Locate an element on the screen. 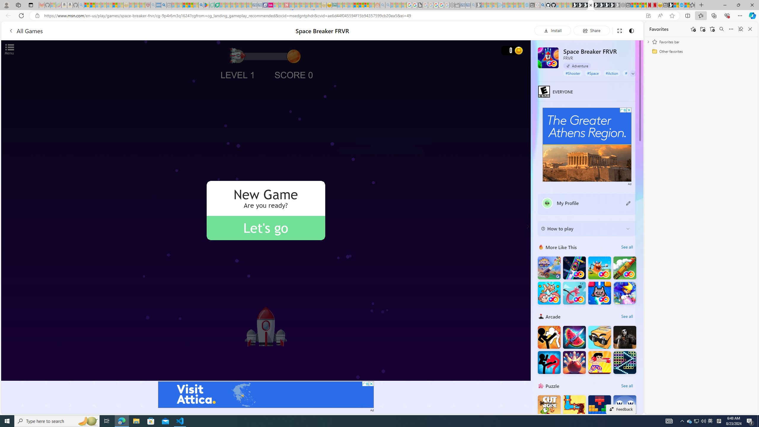  Full screen is located at coordinates (619, 30).